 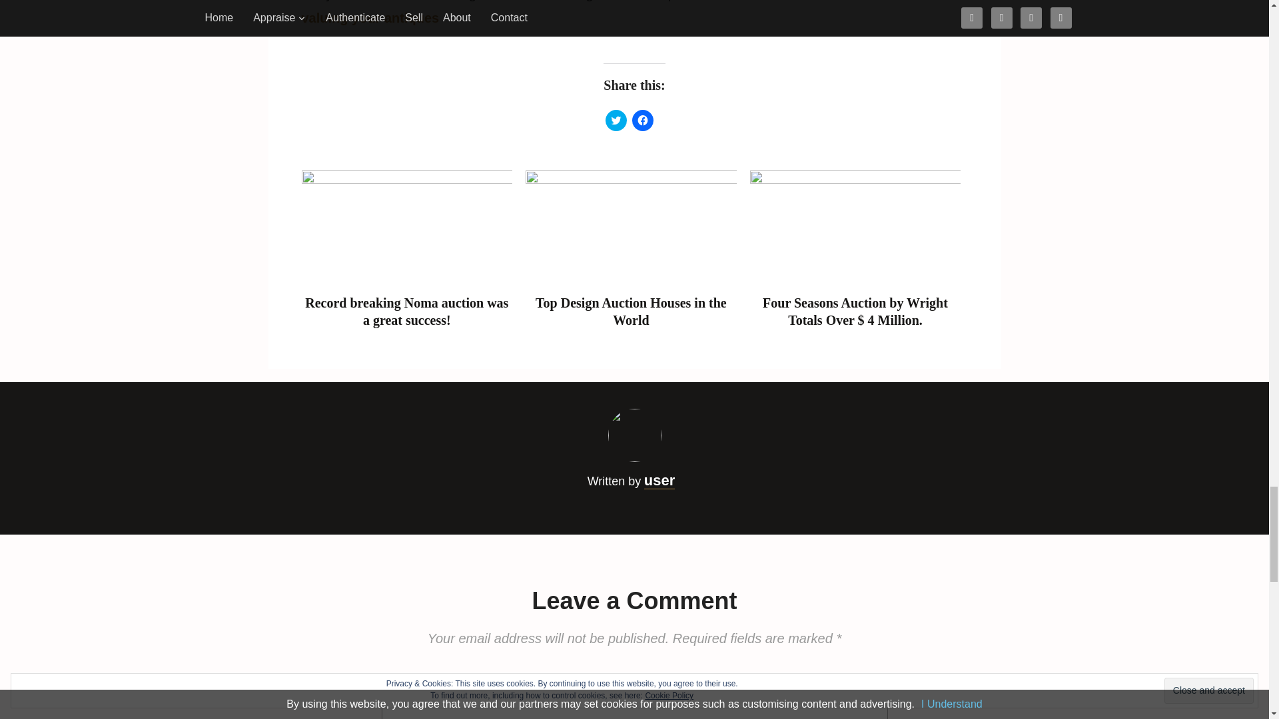 What do you see at coordinates (616, 120) in the screenshot?
I see `Click to share on Twitter` at bounding box center [616, 120].